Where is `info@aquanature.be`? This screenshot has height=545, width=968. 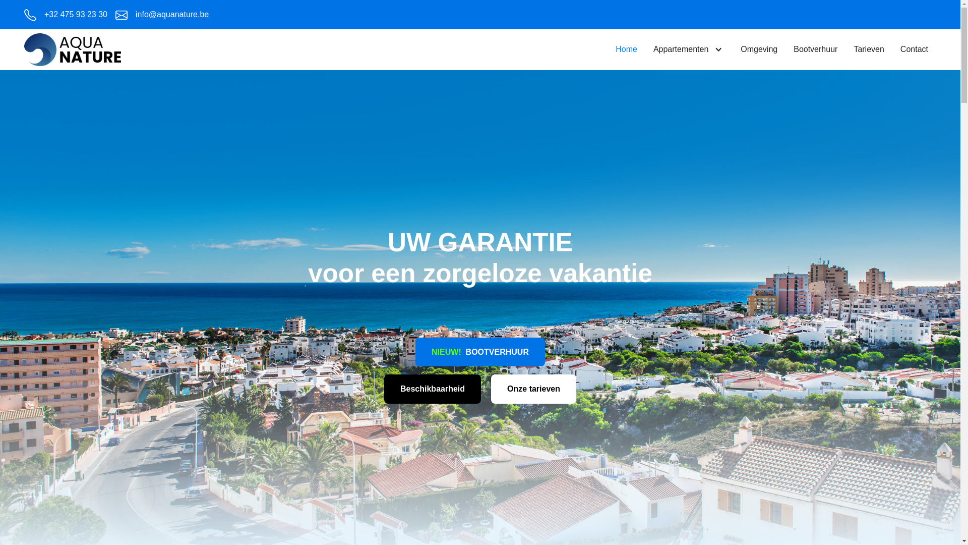 info@aquanature.be is located at coordinates (162, 15).